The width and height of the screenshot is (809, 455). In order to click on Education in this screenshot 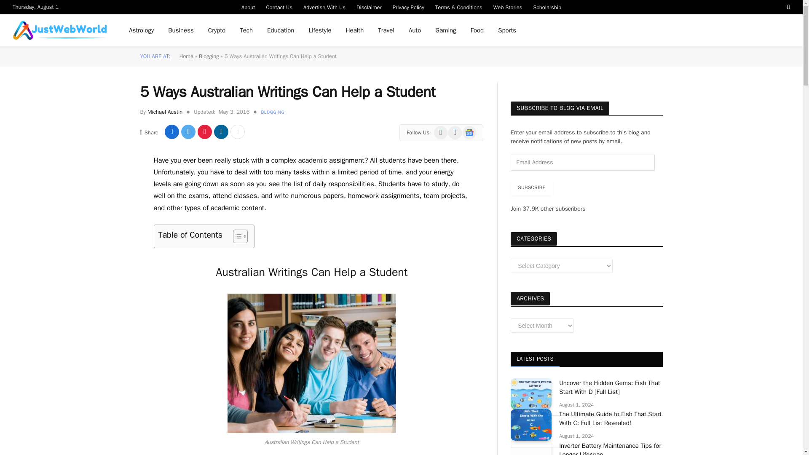, I will do `click(280, 30)`.